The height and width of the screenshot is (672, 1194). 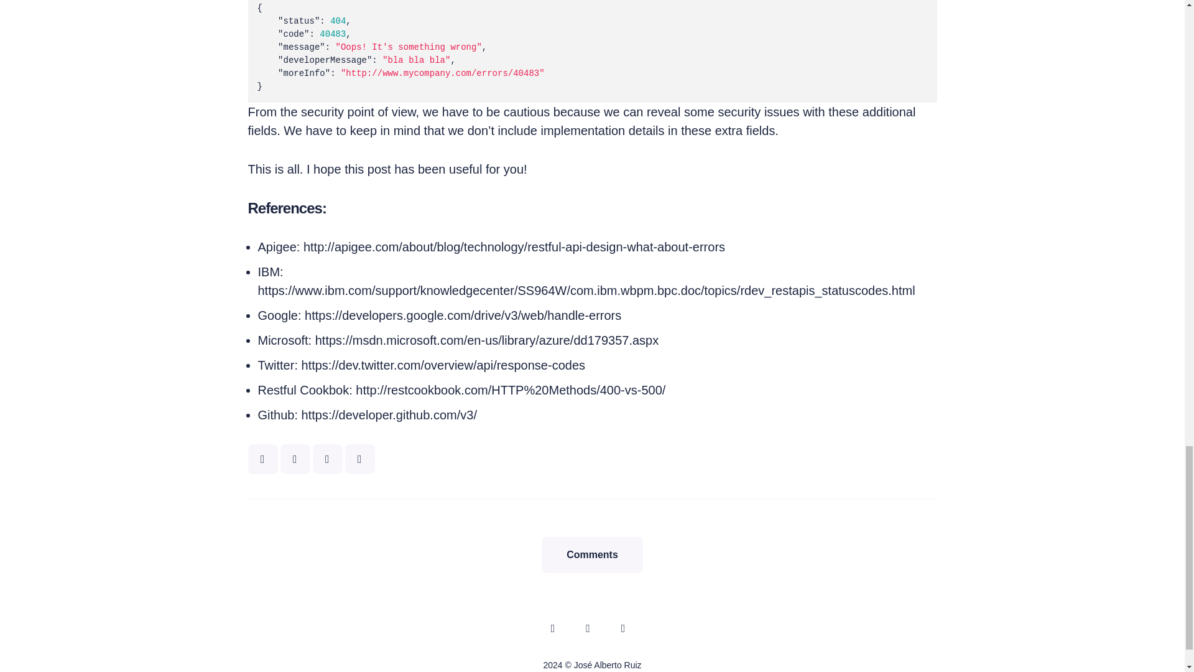 I want to click on Comments, so click(x=592, y=555).